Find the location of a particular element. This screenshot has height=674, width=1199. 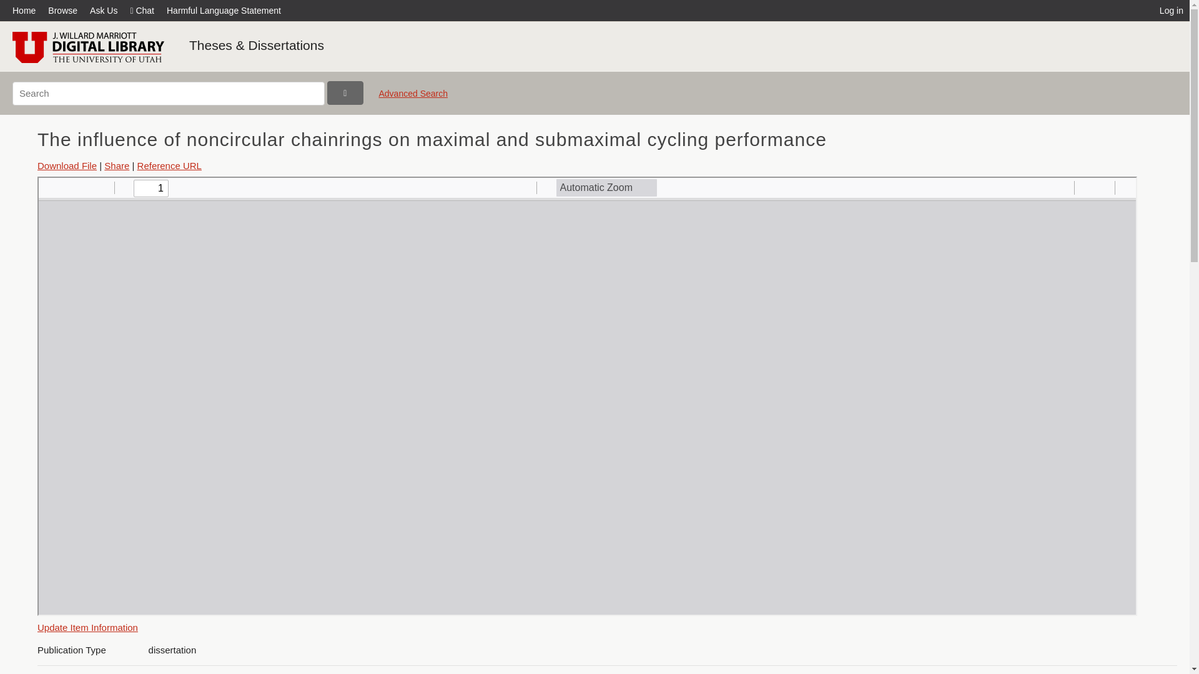

Download - 1.05M is located at coordinates (67, 166).